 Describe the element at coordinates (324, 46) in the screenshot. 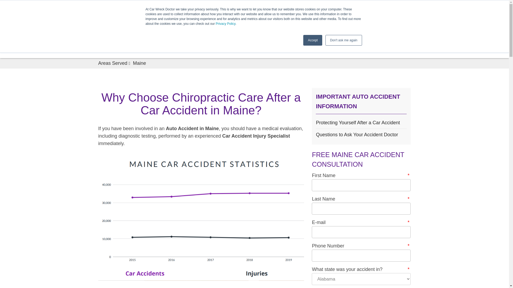

I see `Areas Served` at that location.